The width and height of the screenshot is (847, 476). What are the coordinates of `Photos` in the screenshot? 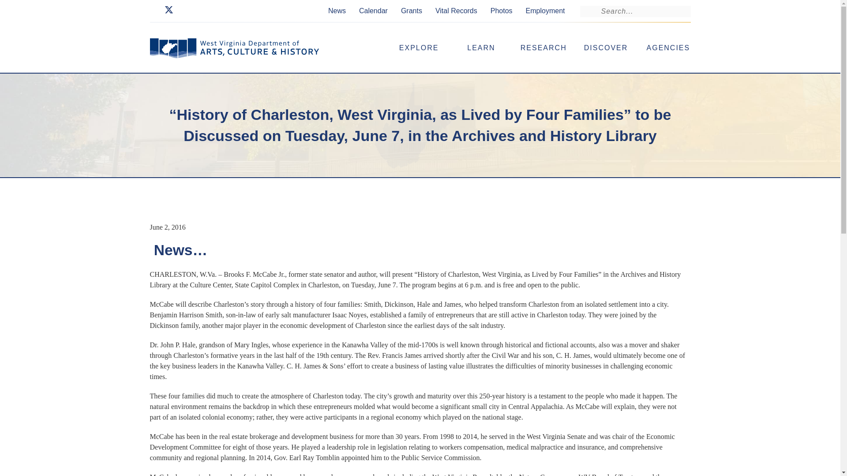 It's located at (501, 10).